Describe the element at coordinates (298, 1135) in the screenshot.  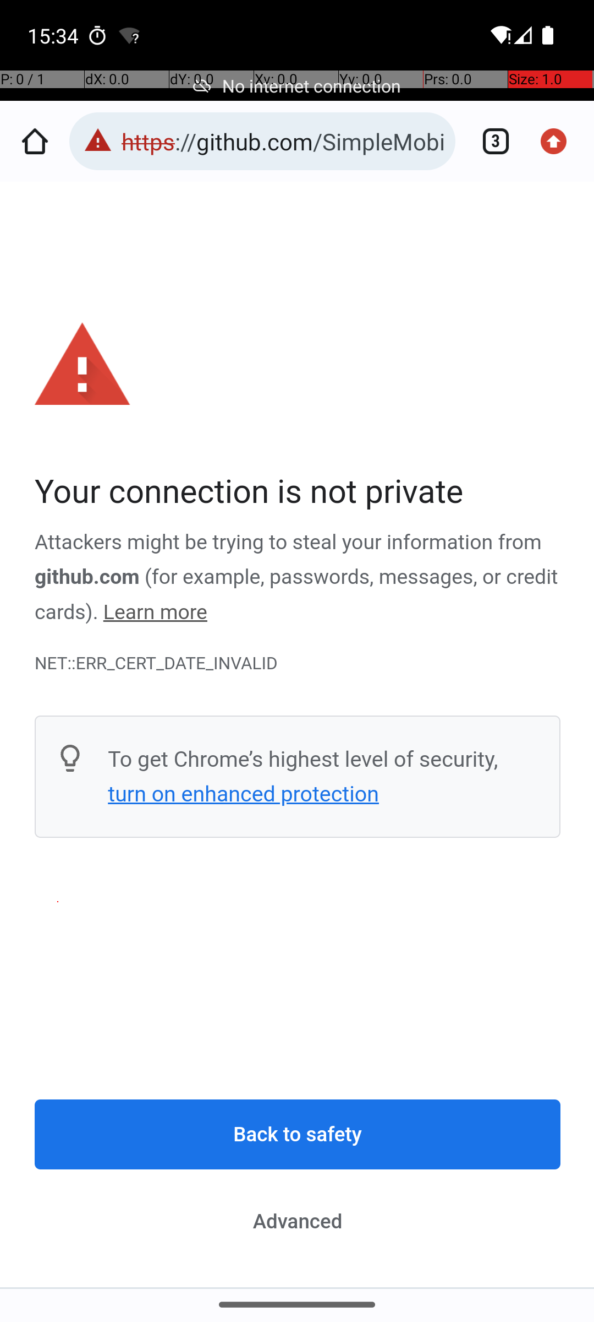
I see `Back to safety` at that location.